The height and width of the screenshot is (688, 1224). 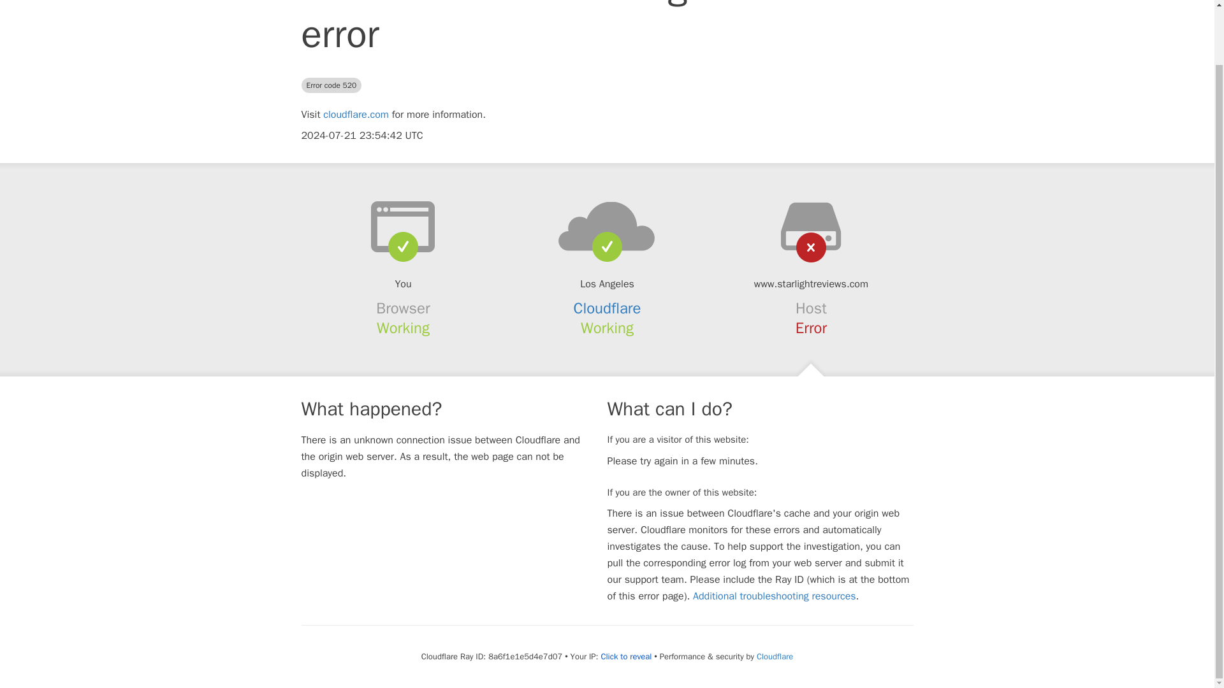 I want to click on Cloudflare, so click(x=775, y=656).